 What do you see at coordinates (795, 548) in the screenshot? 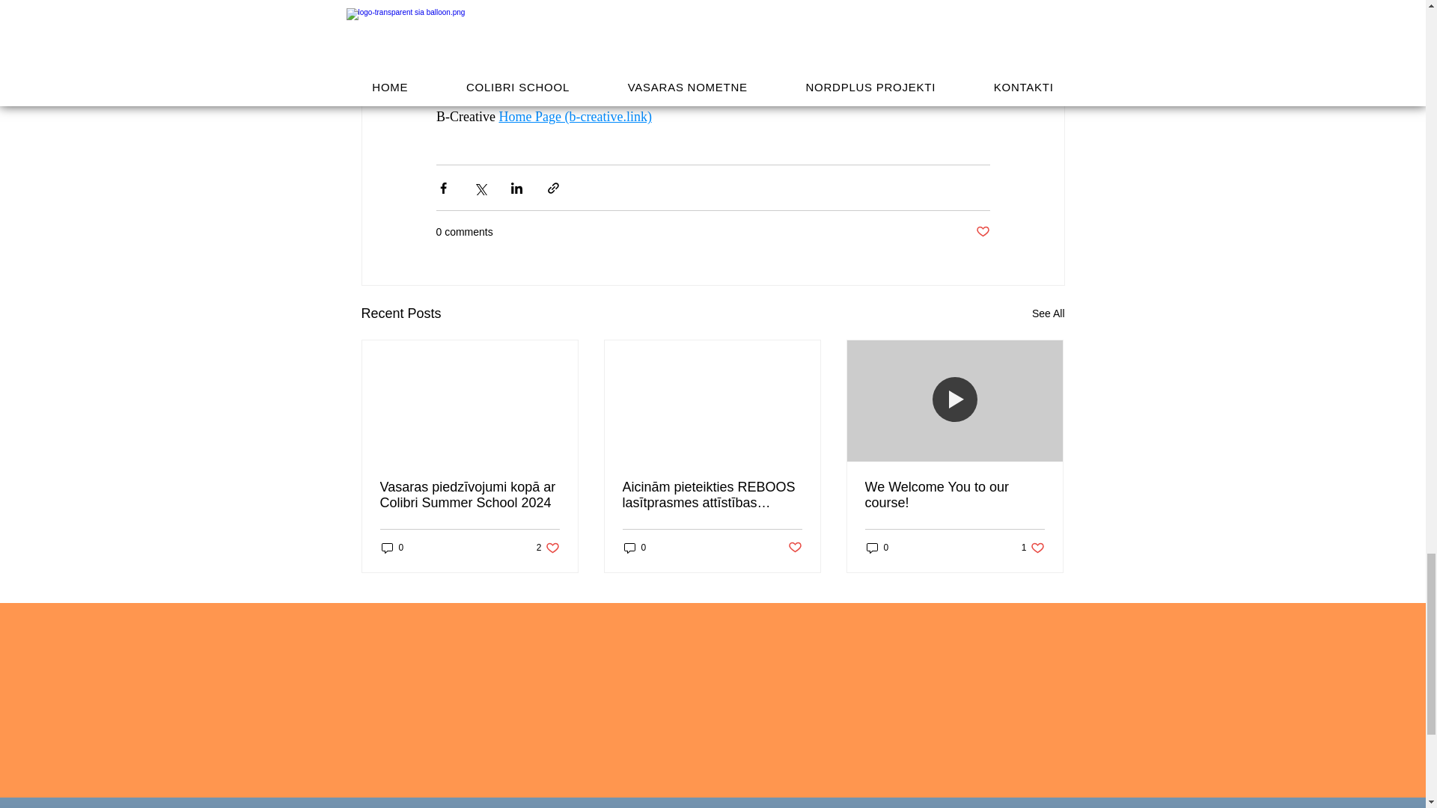
I see `Post not marked as liked` at bounding box center [795, 548].